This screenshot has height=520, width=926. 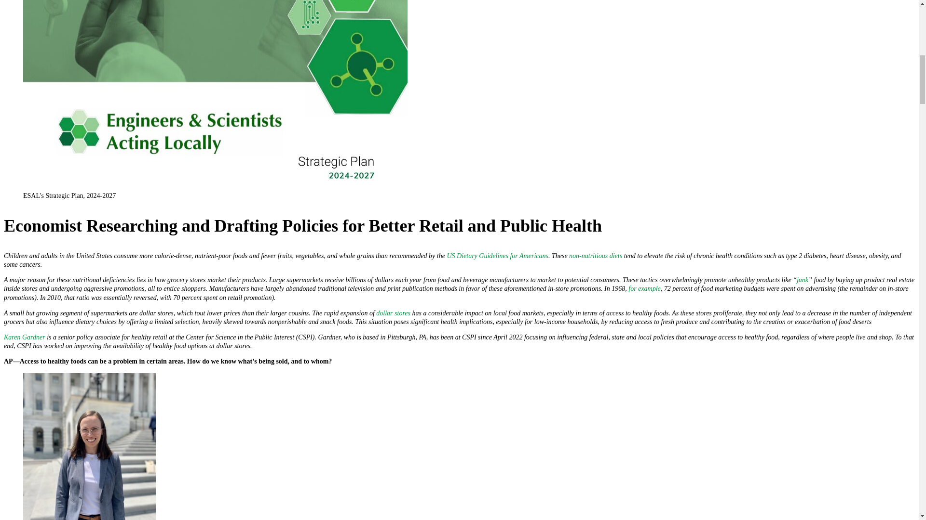 I want to click on US Dietary Guidelines for Americans, so click(x=497, y=255).